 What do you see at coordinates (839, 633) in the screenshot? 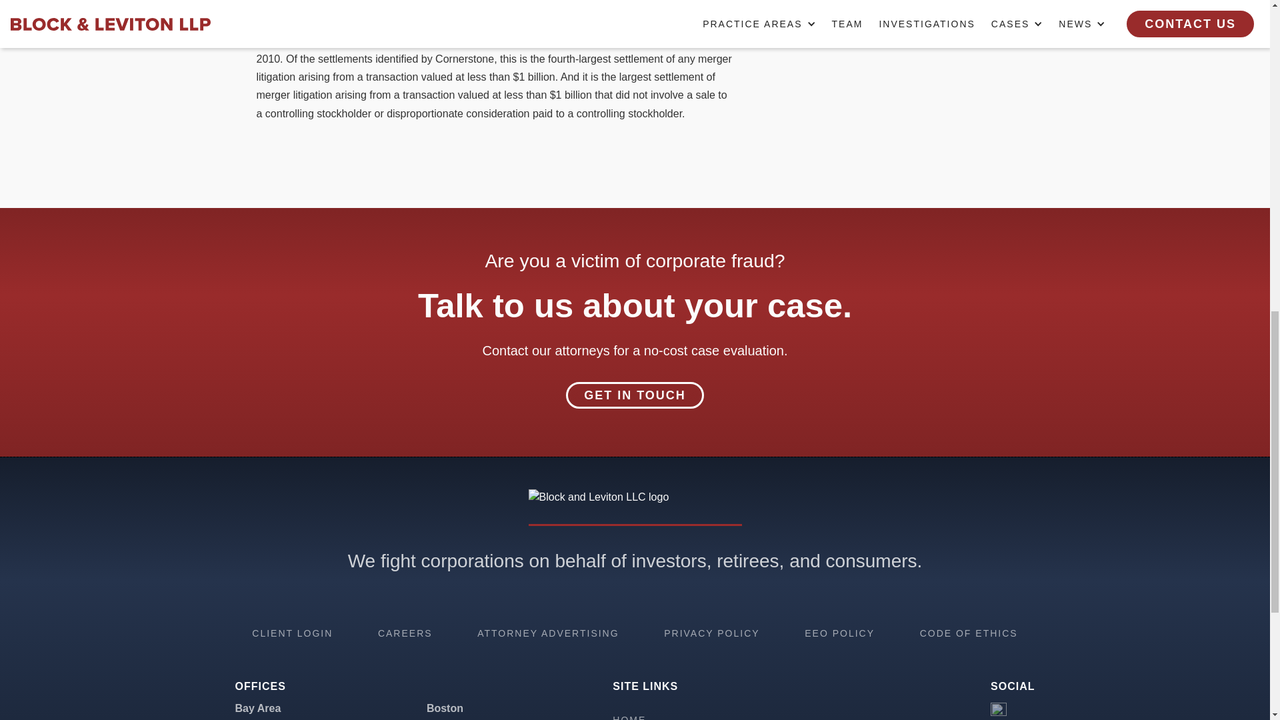
I see `EEO POLICY` at bounding box center [839, 633].